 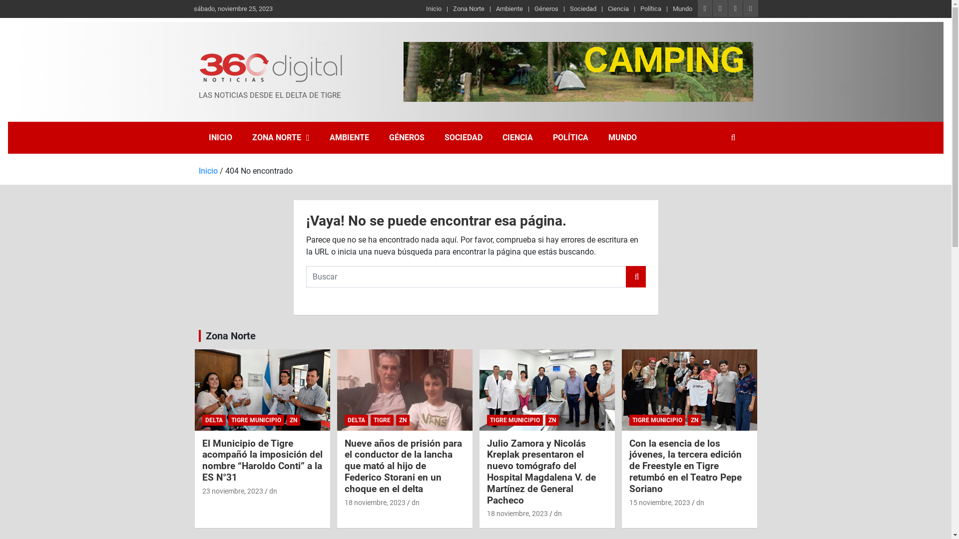 What do you see at coordinates (281, 138) in the screenshot?
I see `ZONA NORTE` at bounding box center [281, 138].